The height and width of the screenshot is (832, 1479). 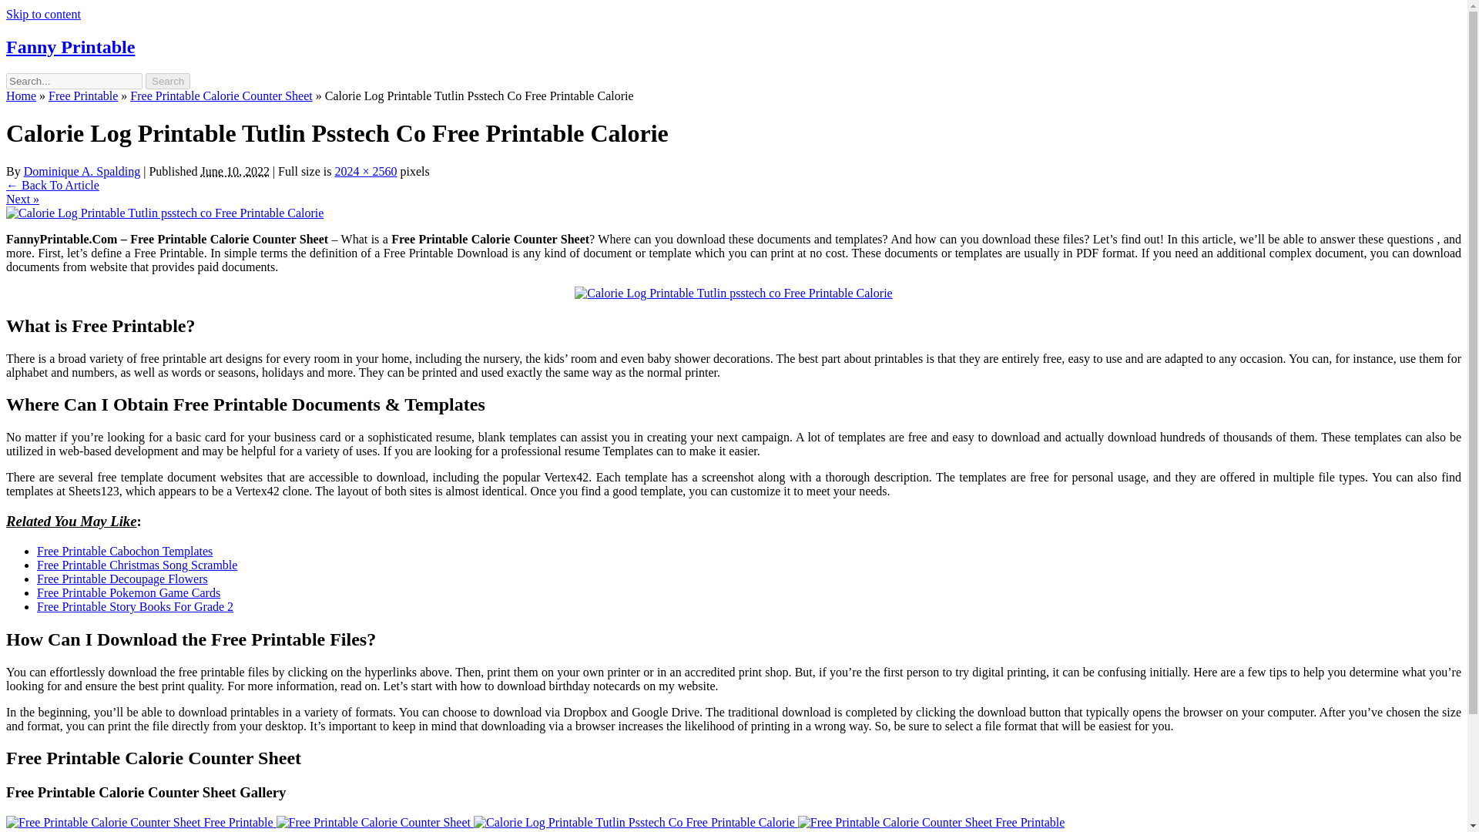 What do you see at coordinates (20, 96) in the screenshot?
I see `Home` at bounding box center [20, 96].